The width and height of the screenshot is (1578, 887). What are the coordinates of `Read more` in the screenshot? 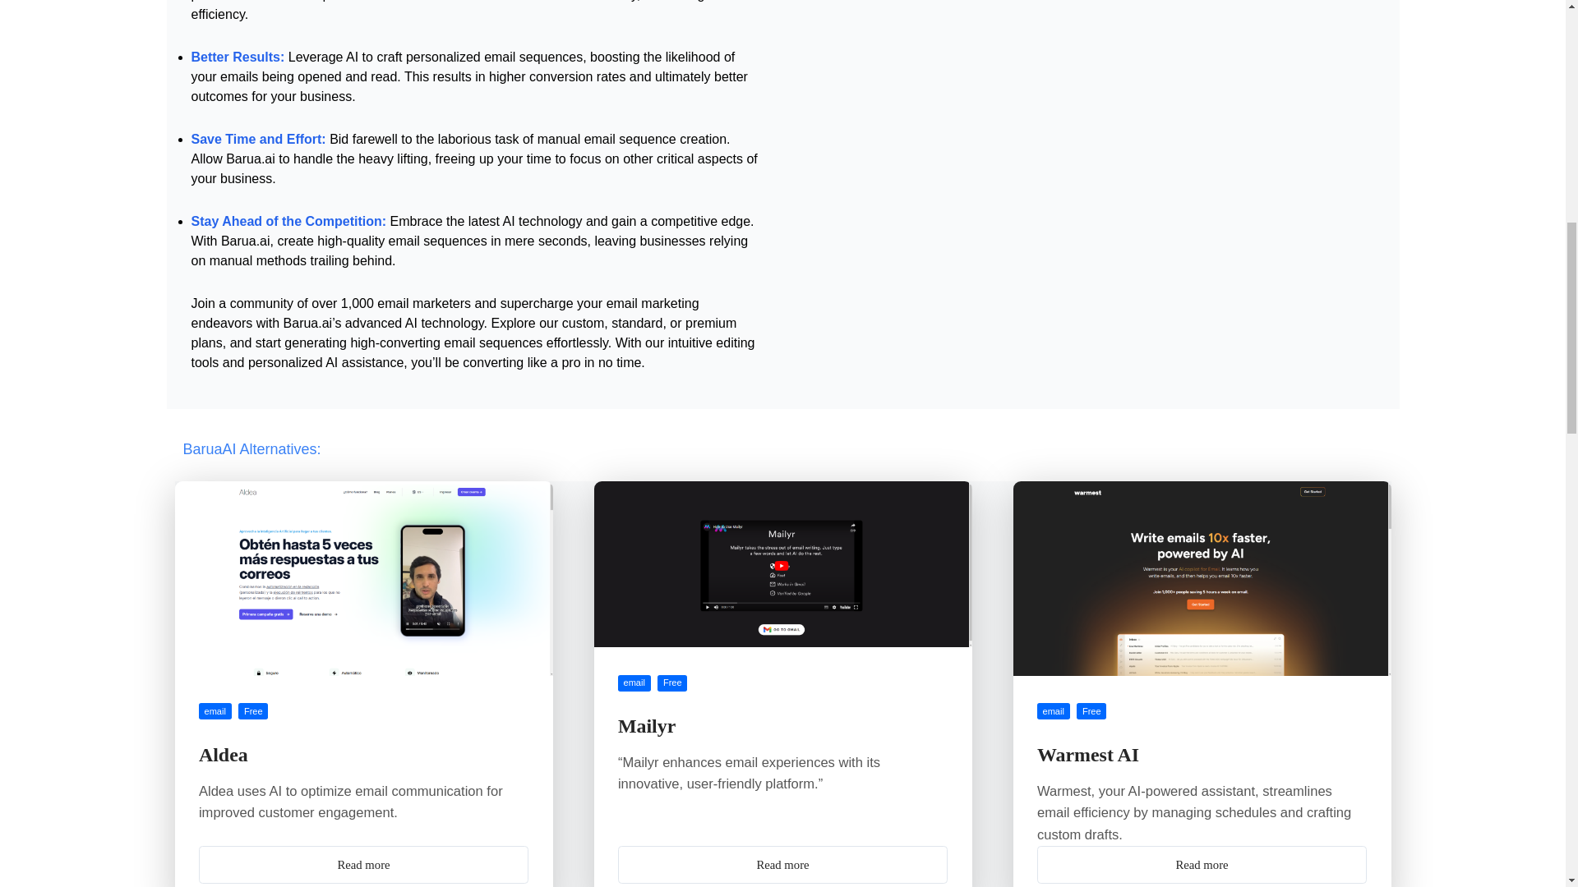 It's located at (363, 864).